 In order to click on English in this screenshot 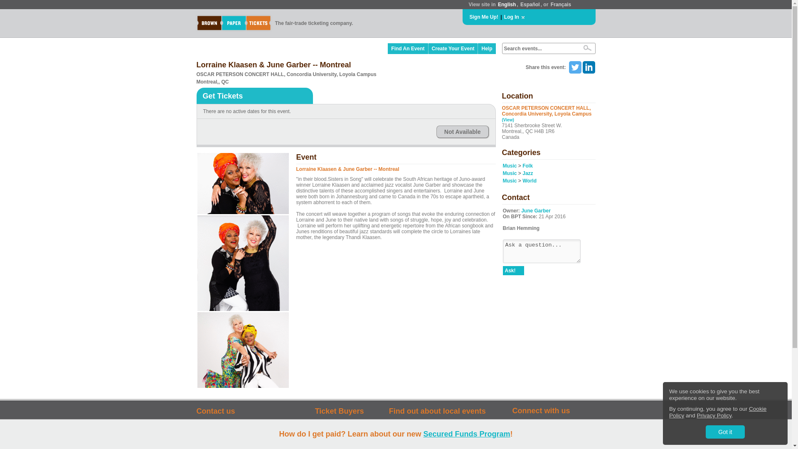, I will do `click(507, 5)`.